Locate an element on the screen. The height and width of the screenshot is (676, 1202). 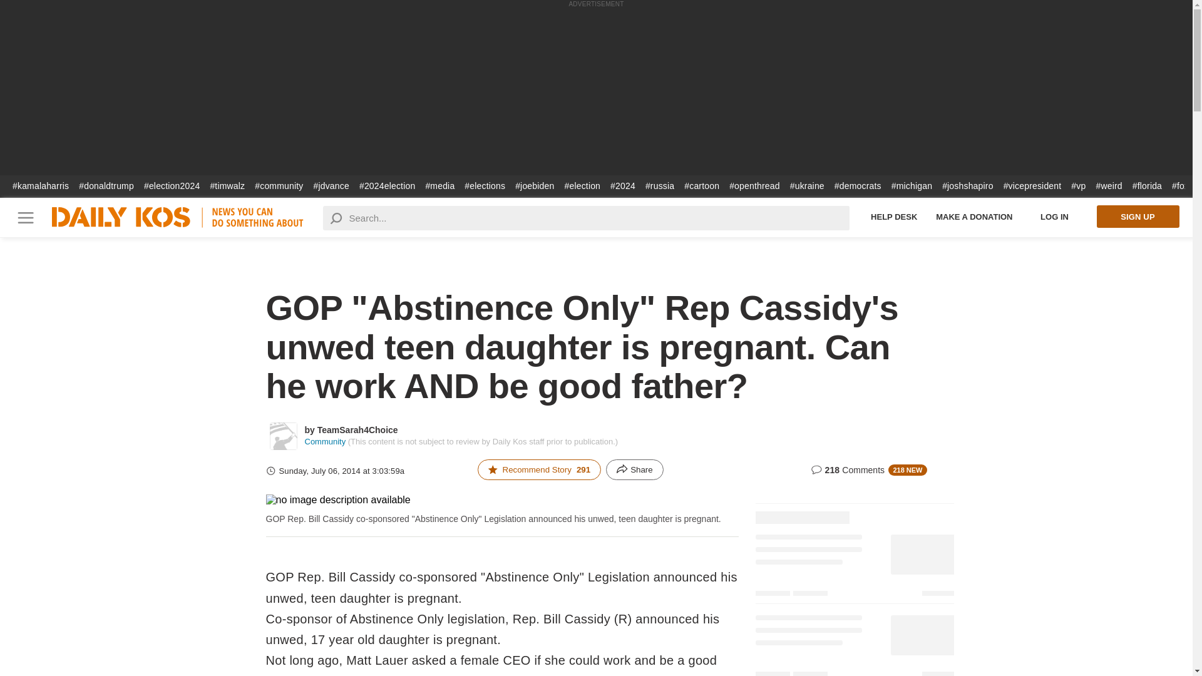
Loading... is located at coordinates (854, 567).